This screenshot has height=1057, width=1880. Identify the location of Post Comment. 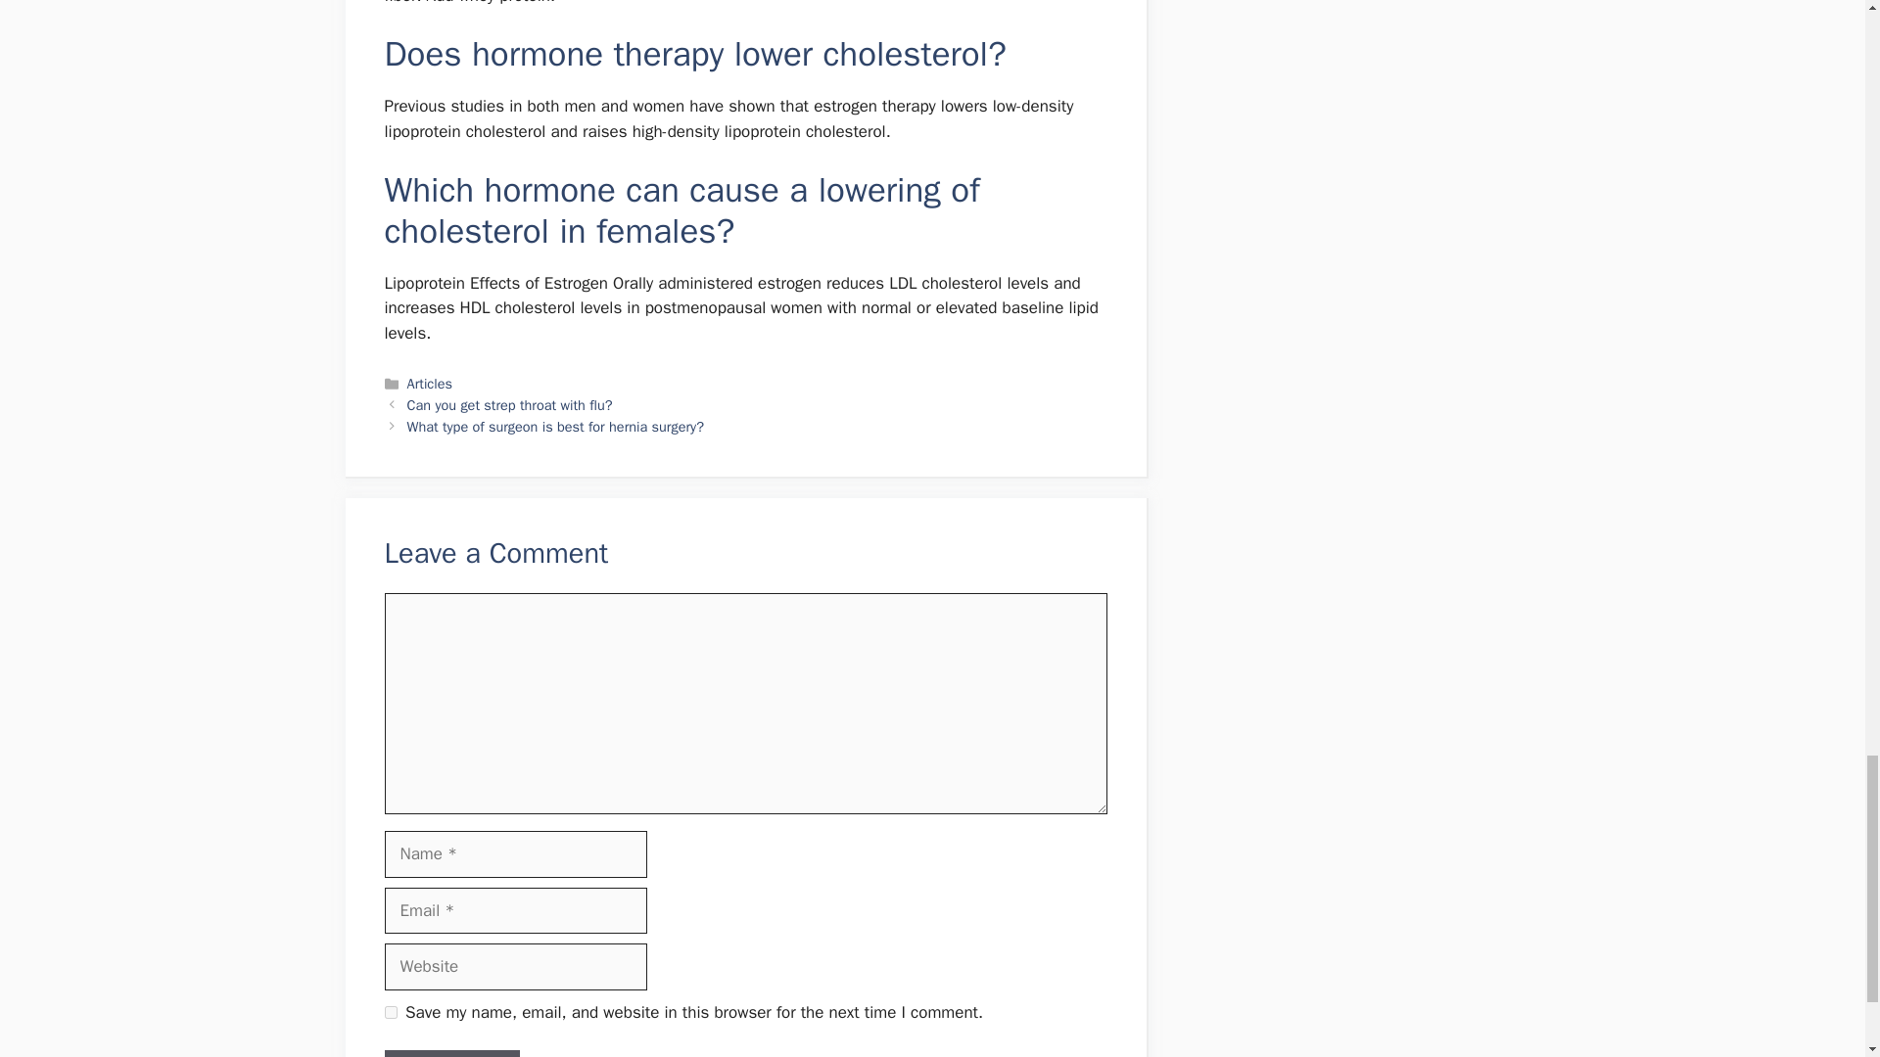
(450, 1053).